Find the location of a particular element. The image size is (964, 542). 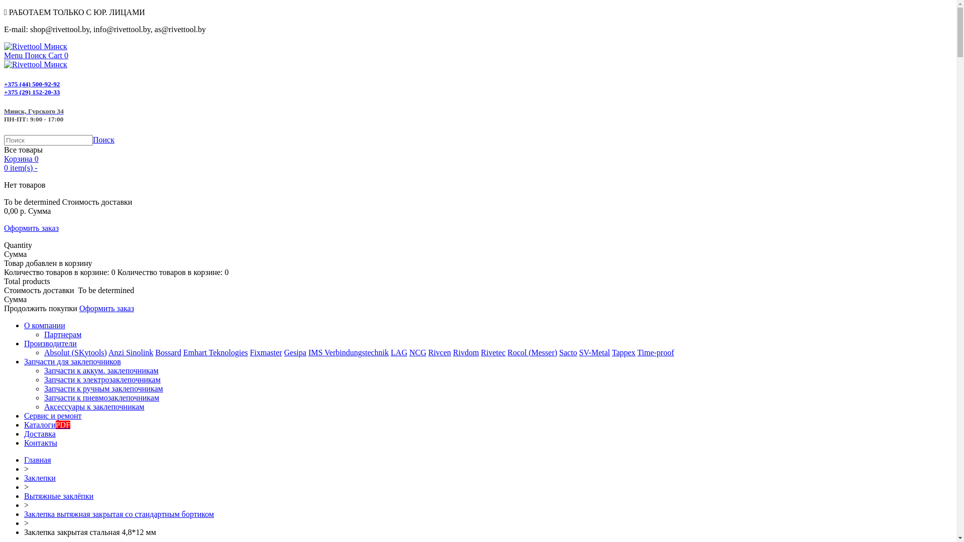

Time-proof is located at coordinates (656, 352).